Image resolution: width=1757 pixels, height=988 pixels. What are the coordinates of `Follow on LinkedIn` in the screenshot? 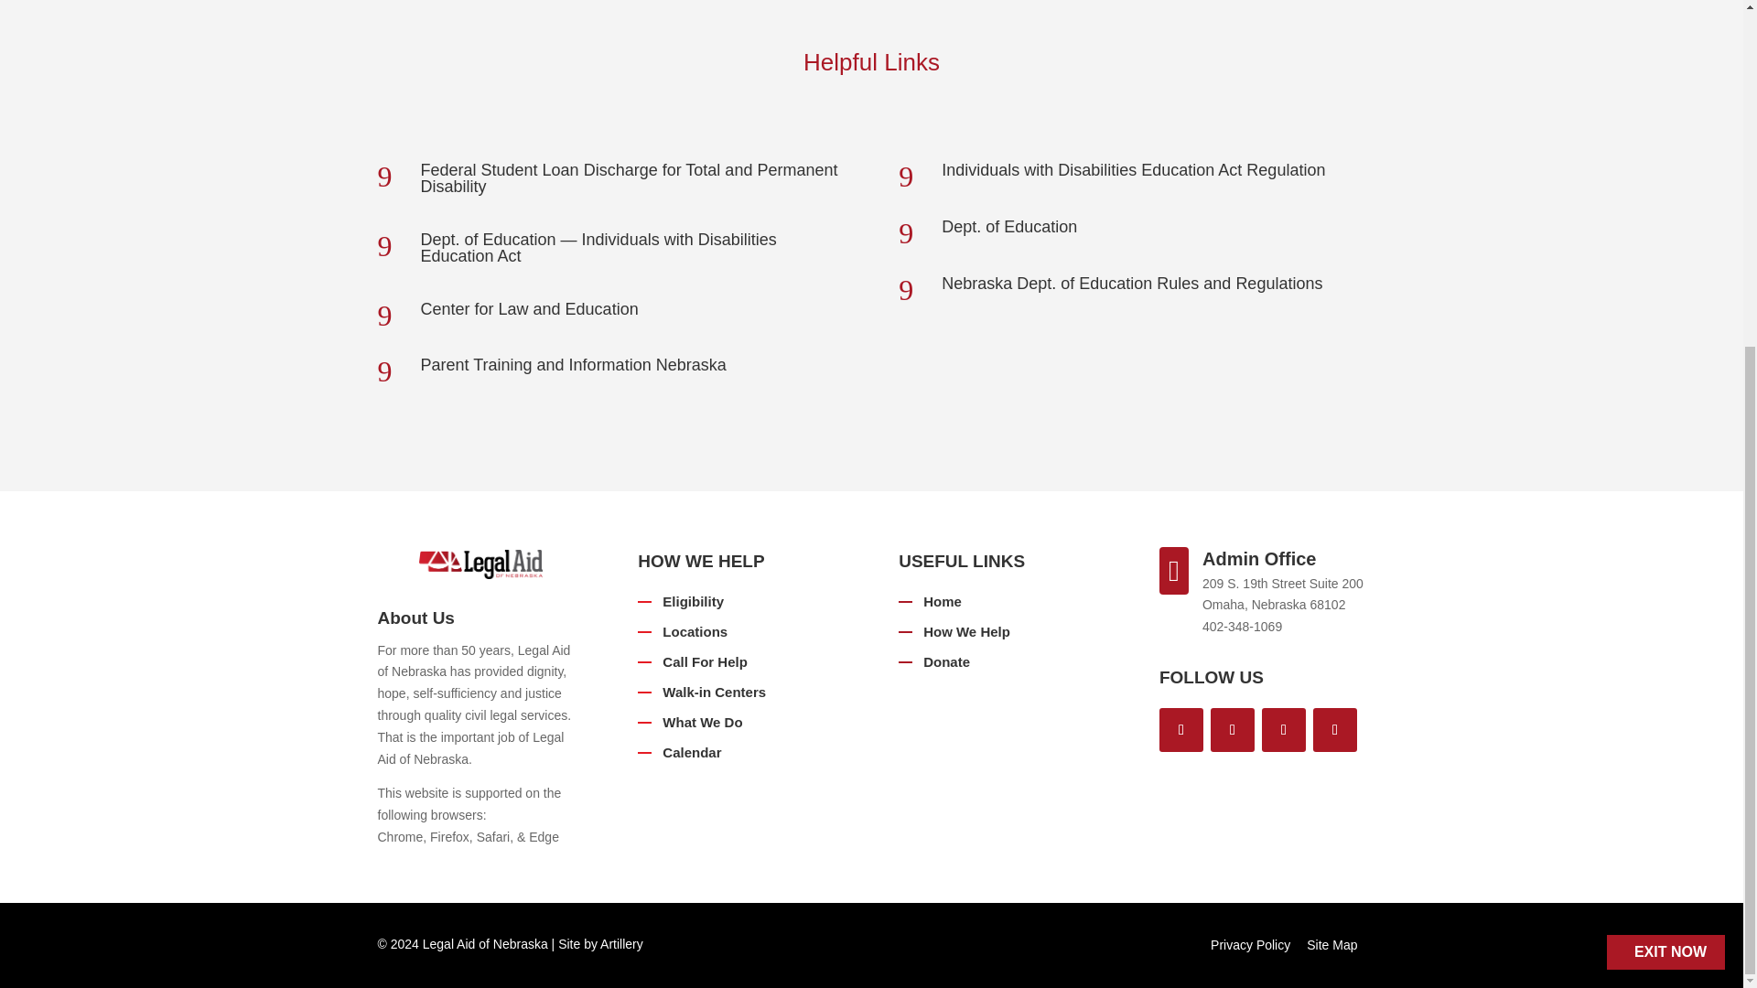 It's located at (1283, 730).